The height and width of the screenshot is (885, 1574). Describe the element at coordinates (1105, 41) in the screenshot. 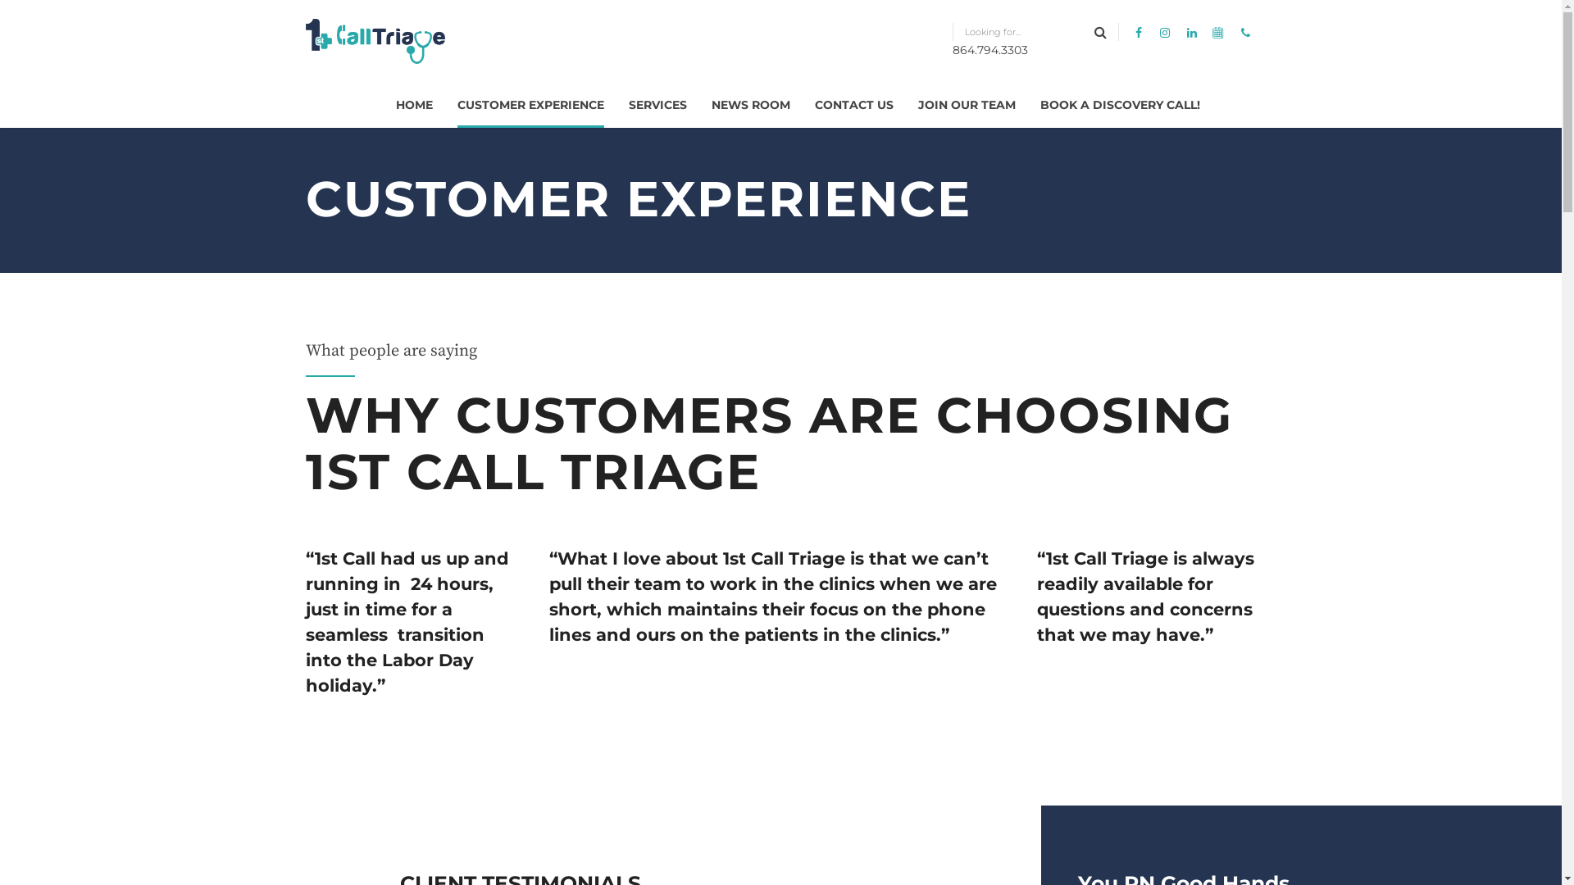

I see `864.794.3303` at that location.